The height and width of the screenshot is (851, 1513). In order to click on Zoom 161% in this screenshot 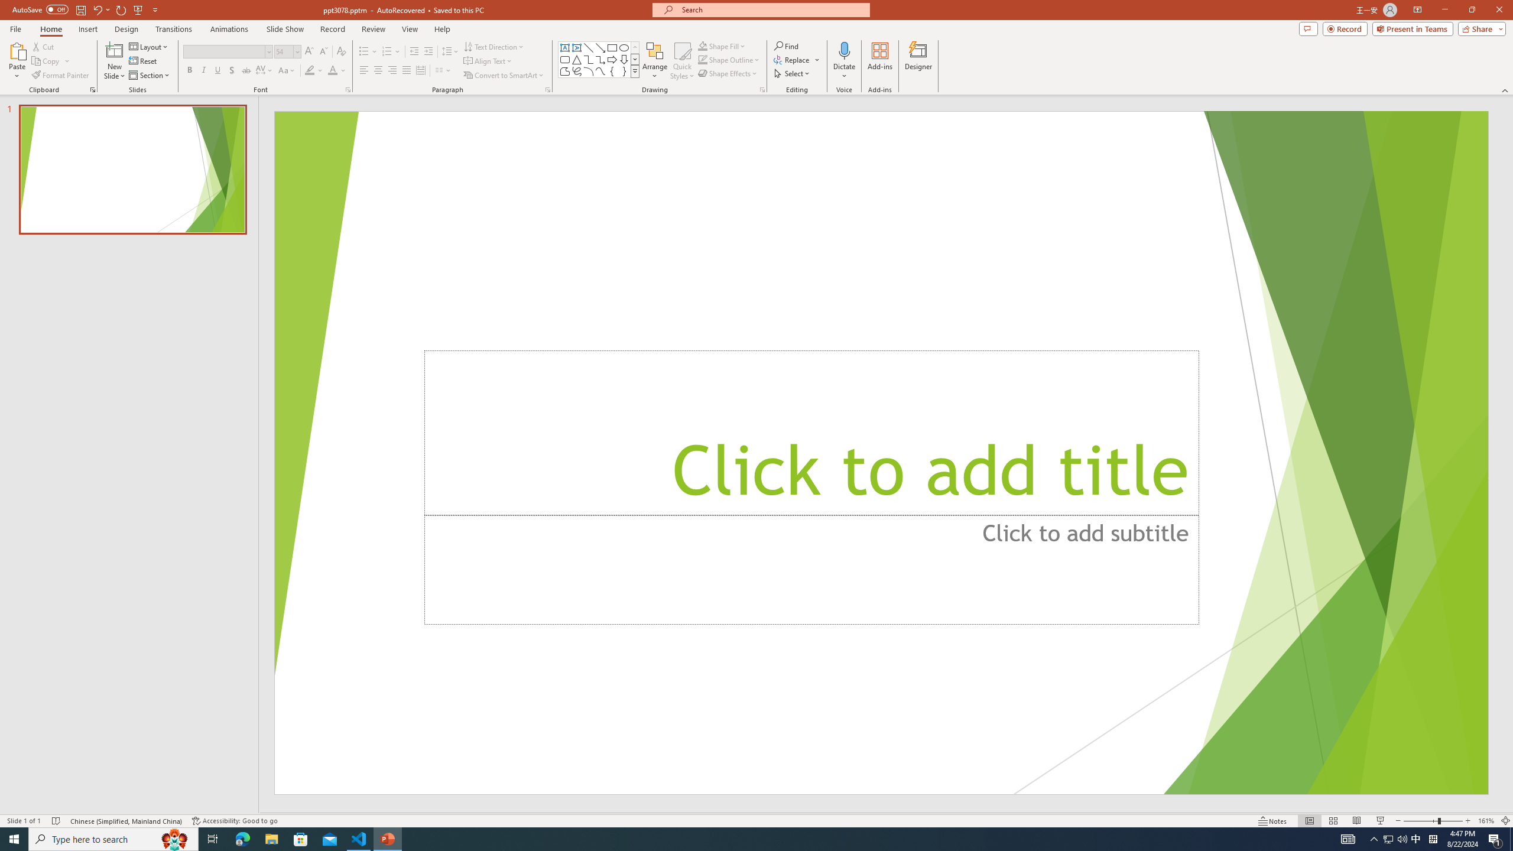, I will do `click(1486, 821)`.